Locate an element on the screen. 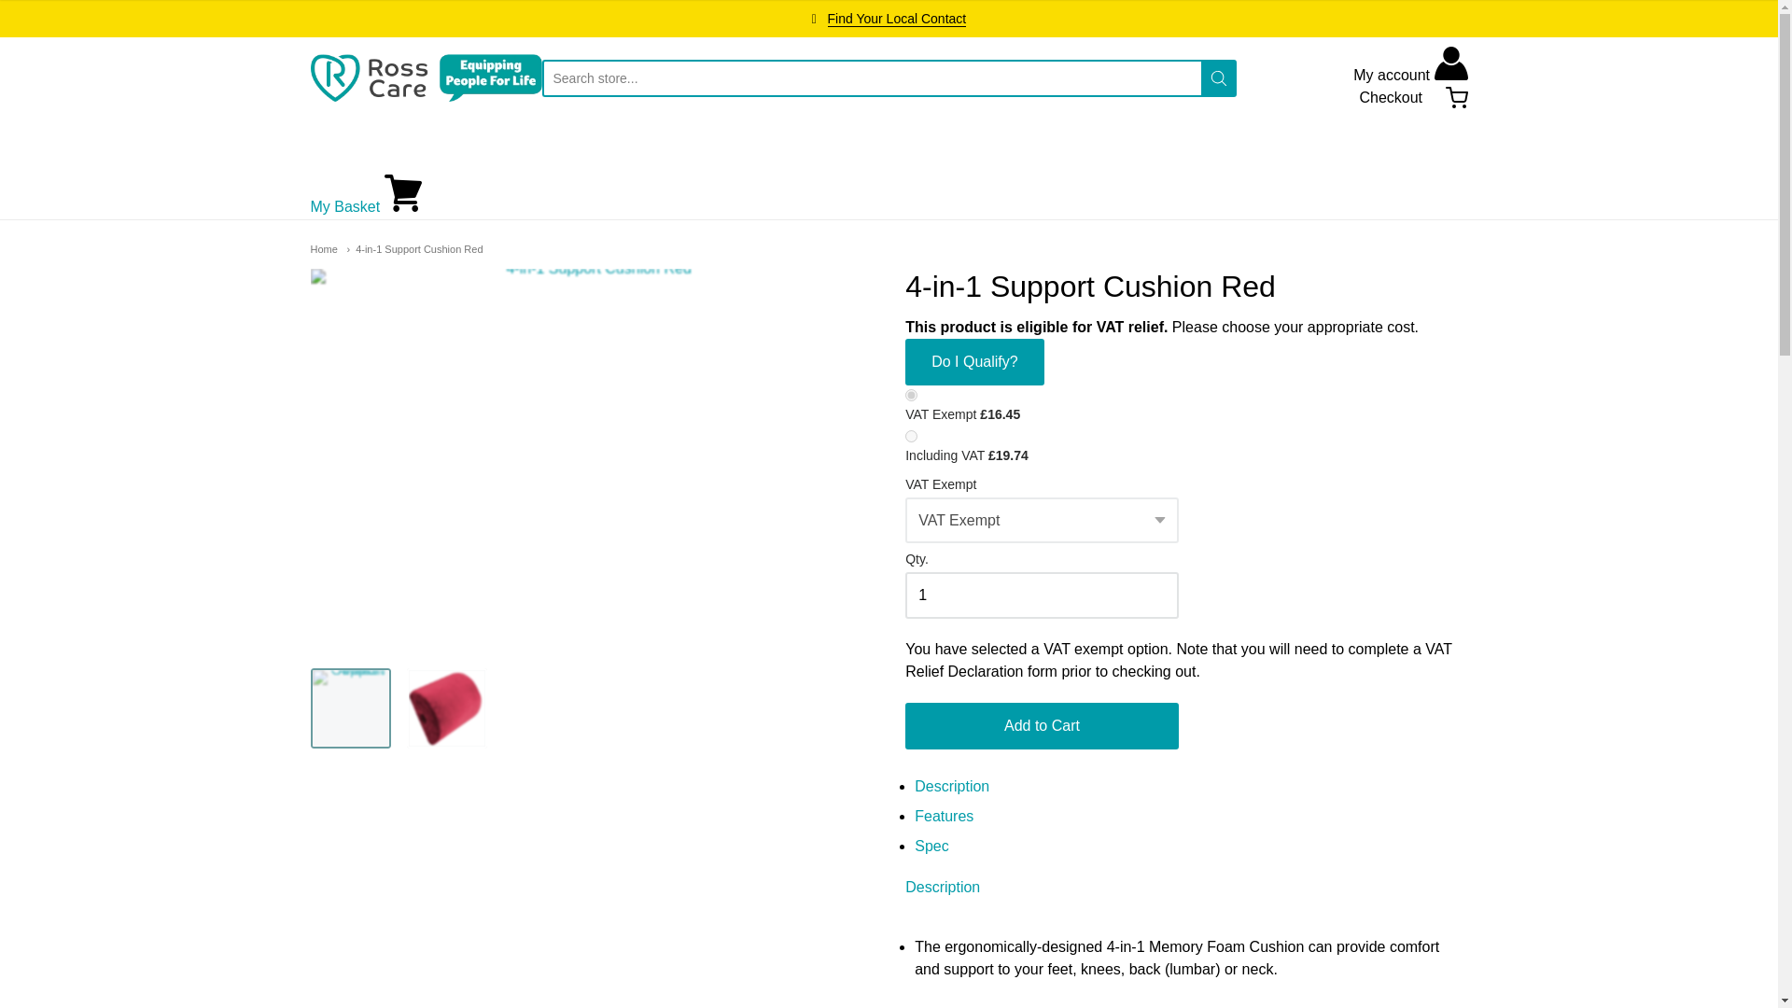  Service Centre Locations is located at coordinates (898, 19).